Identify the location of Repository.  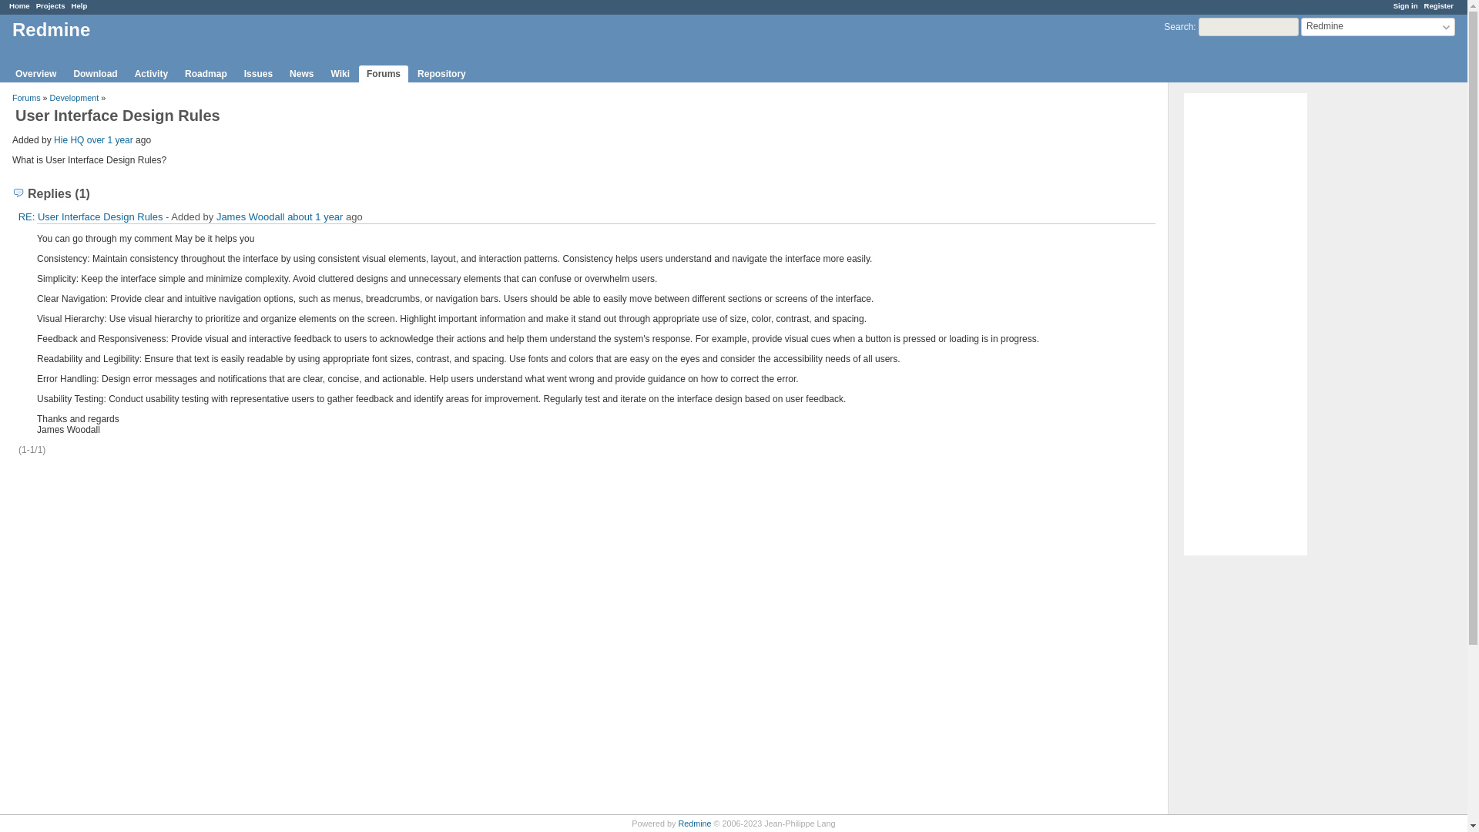
(441, 74).